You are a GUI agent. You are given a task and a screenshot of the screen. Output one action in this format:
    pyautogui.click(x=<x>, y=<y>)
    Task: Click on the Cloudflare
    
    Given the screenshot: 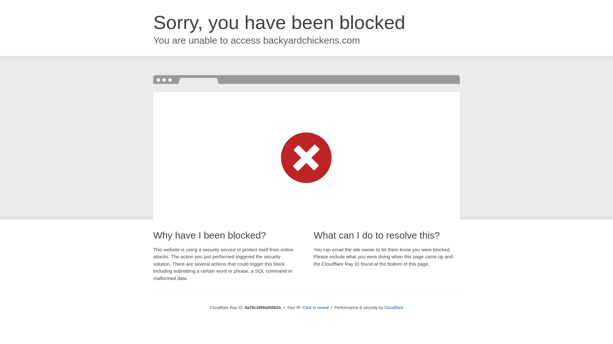 What is the action you would take?
    pyautogui.click(x=394, y=307)
    